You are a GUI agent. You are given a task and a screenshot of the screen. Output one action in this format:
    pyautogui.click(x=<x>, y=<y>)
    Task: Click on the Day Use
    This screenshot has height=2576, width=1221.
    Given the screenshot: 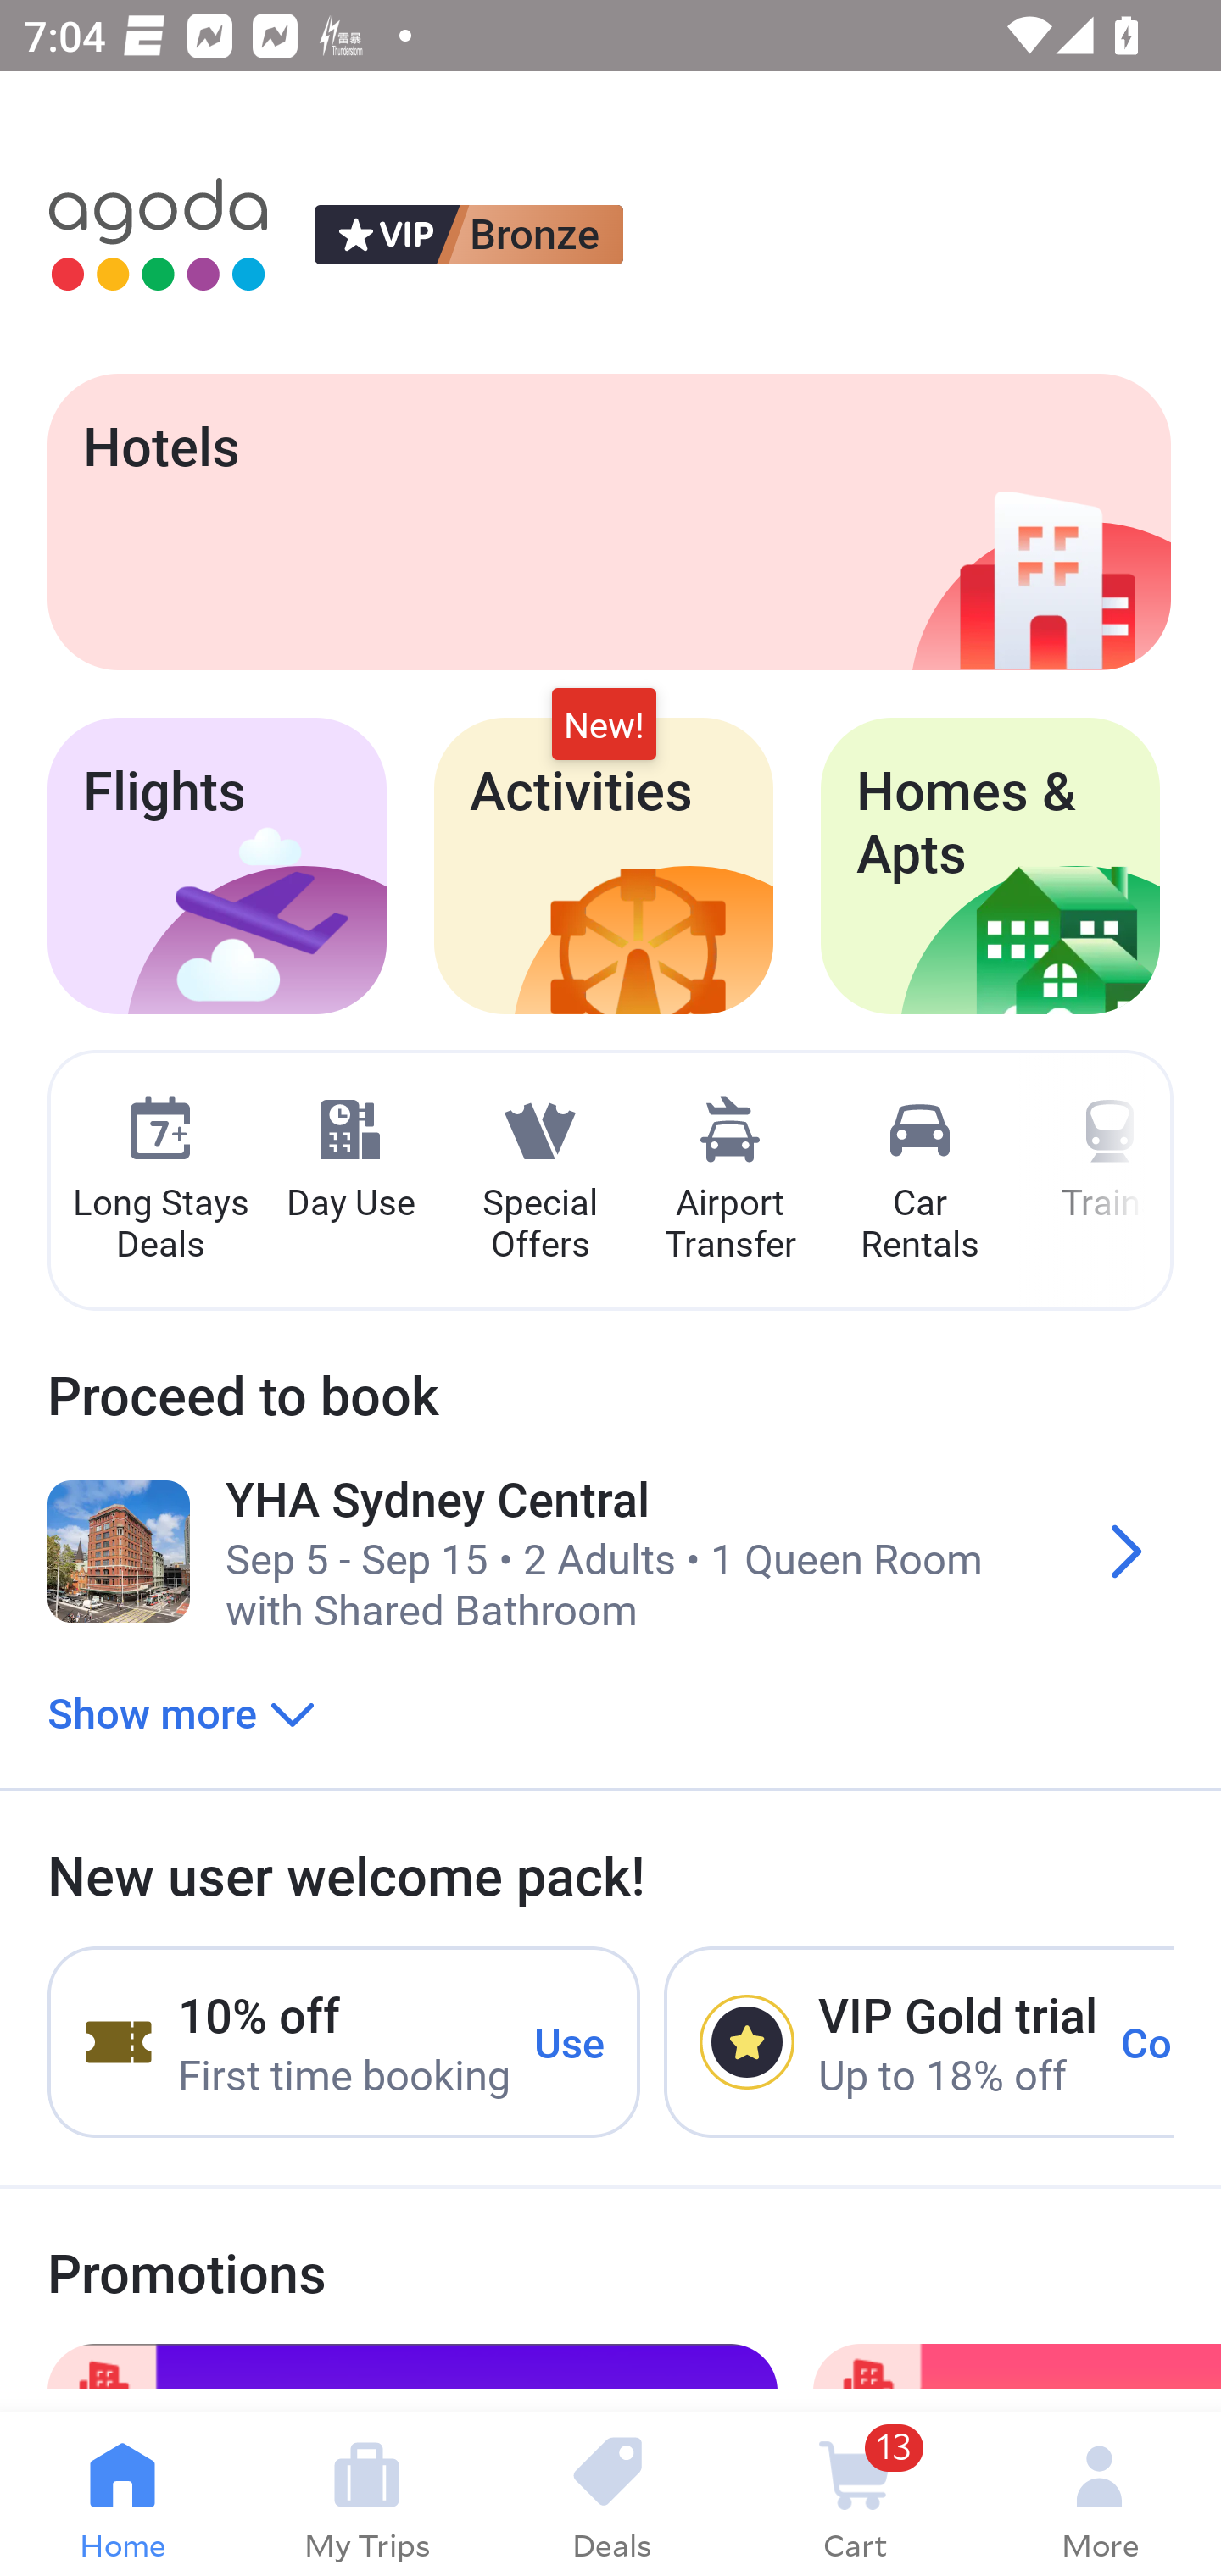 What is the action you would take?
    pyautogui.click(x=350, y=1160)
    